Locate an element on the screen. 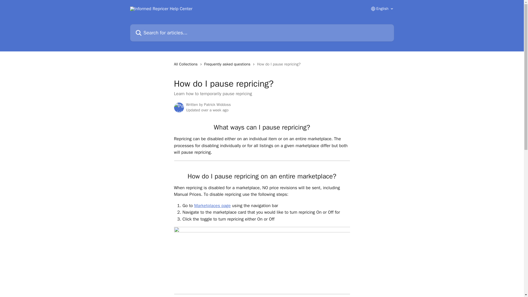 This screenshot has height=297, width=528. All Collections is located at coordinates (186, 64).